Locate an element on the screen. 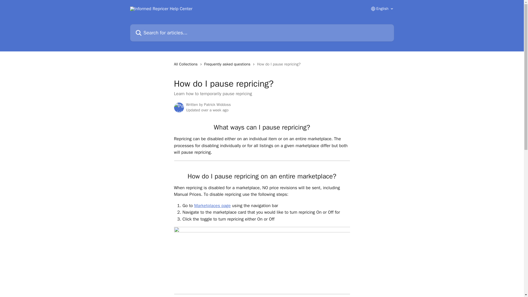 This screenshot has height=297, width=528. All Collections is located at coordinates (186, 64).